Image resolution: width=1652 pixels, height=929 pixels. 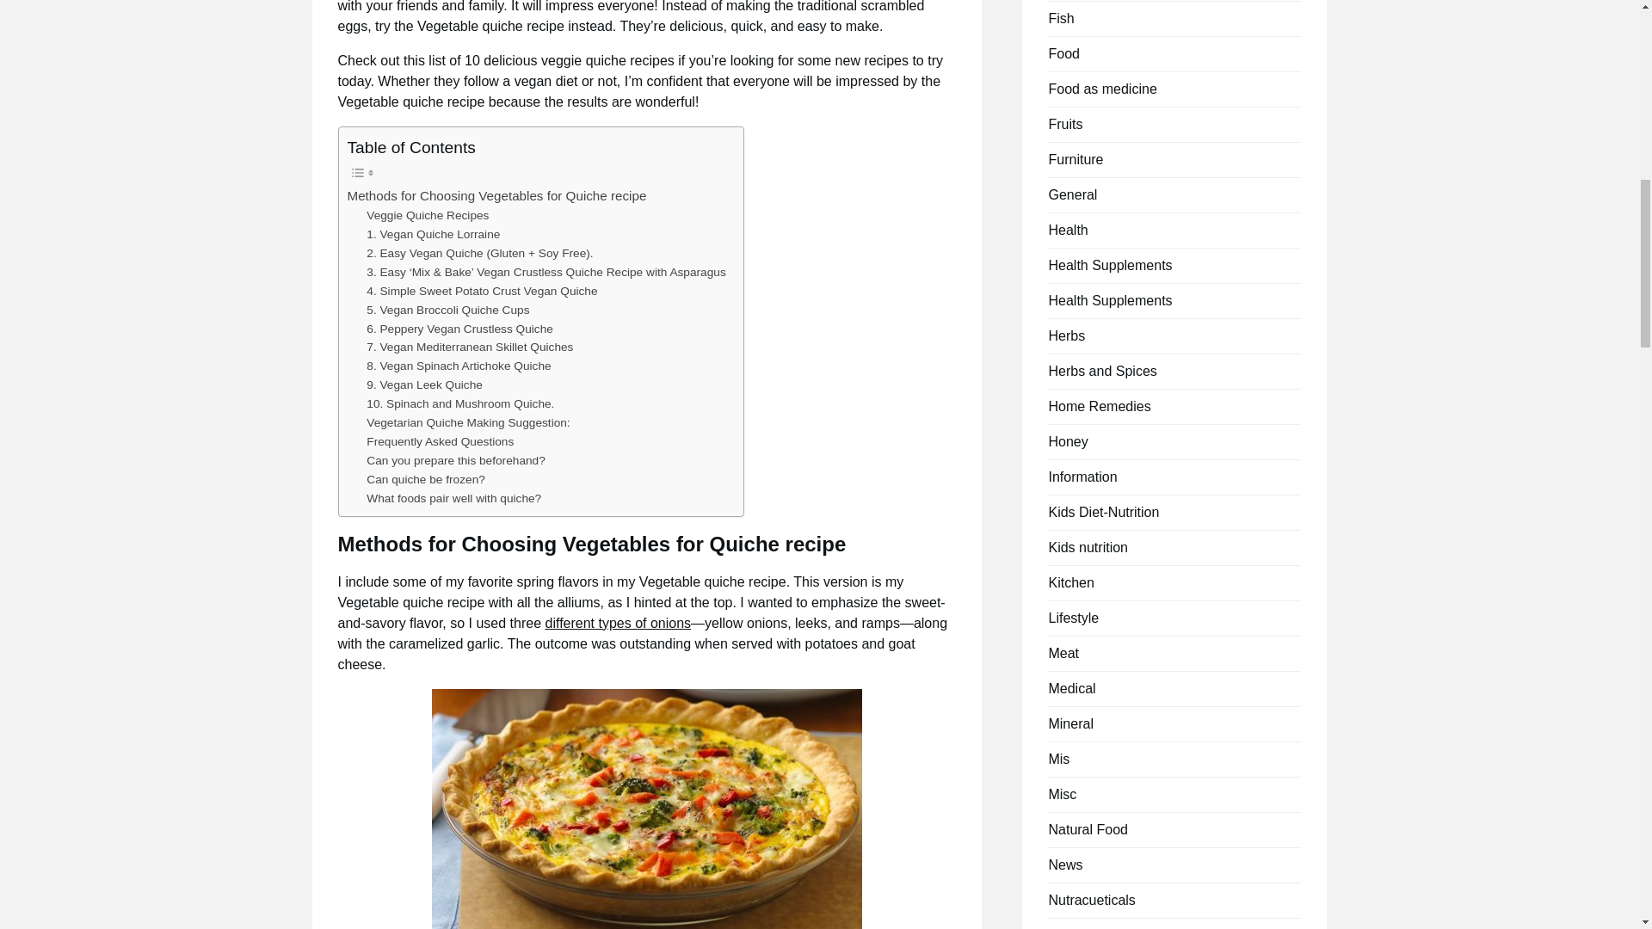 What do you see at coordinates (468, 423) in the screenshot?
I see `Vegetarian Quiche Making Suggestion:` at bounding box center [468, 423].